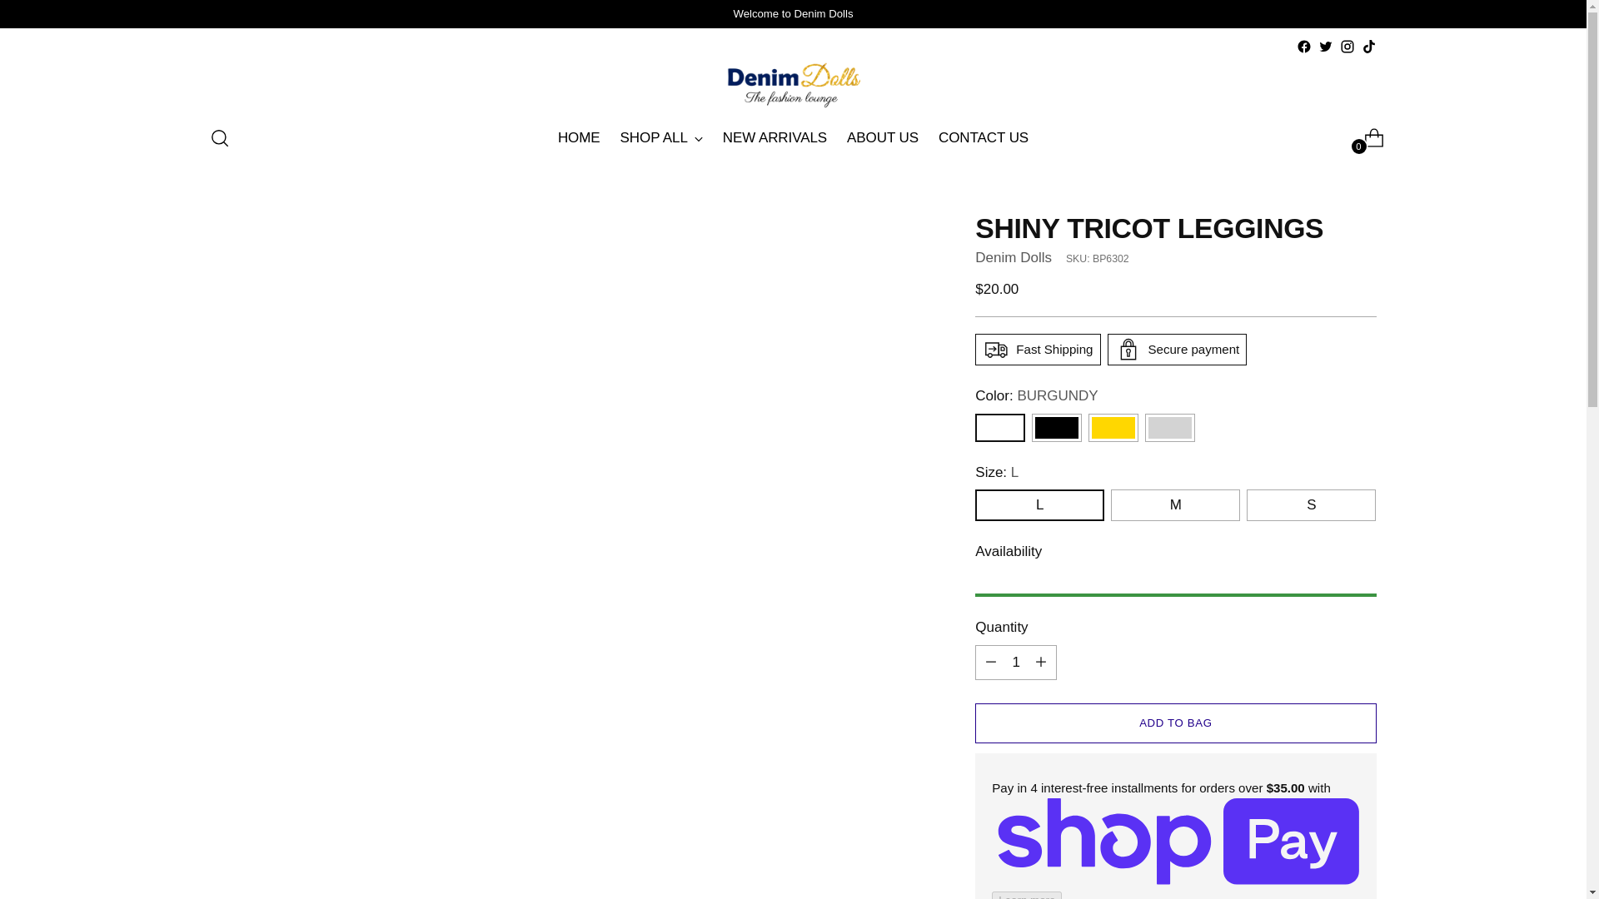  Describe the element at coordinates (775, 137) in the screenshot. I see `NEW ARRIVALS` at that location.